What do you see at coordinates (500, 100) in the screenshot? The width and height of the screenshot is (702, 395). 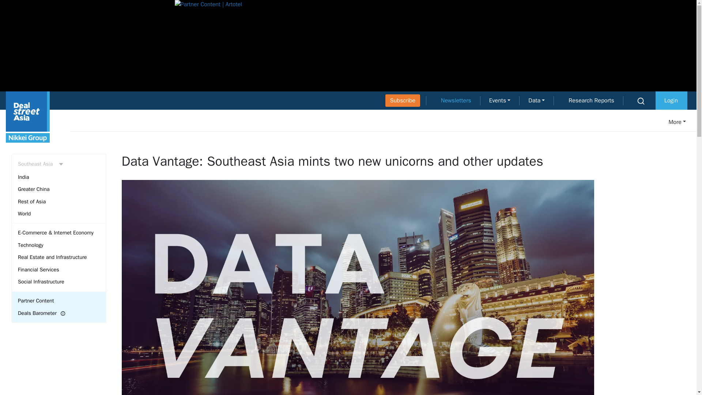 I see `Events` at bounding box center [500, 100].